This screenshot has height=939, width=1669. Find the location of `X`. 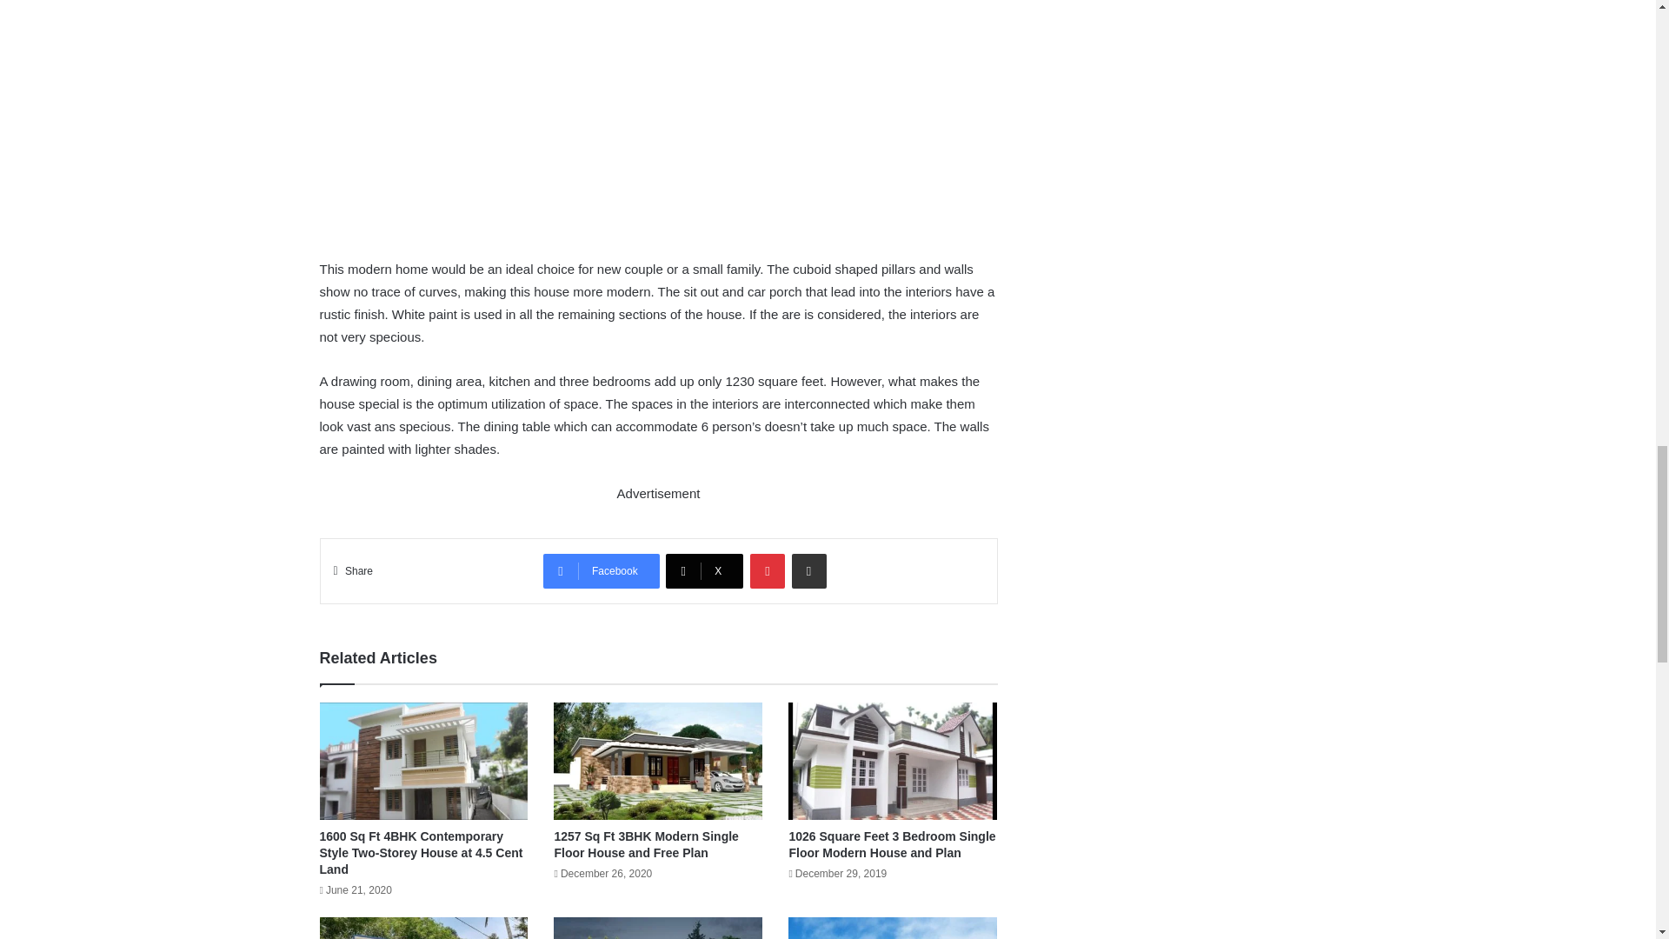

X is located at coordinates (704, 571).